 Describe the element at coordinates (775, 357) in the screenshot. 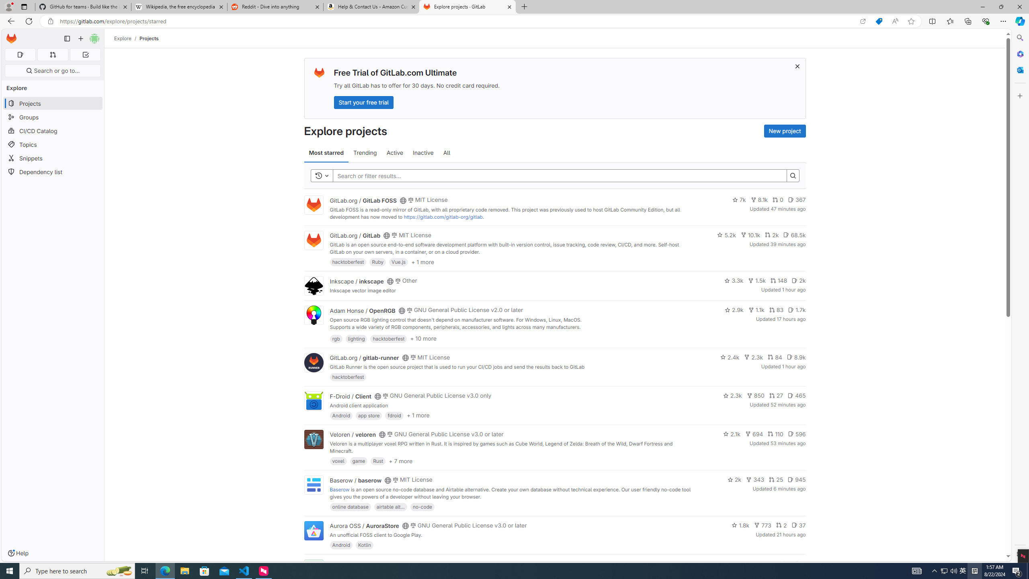

I see `84` at that location.